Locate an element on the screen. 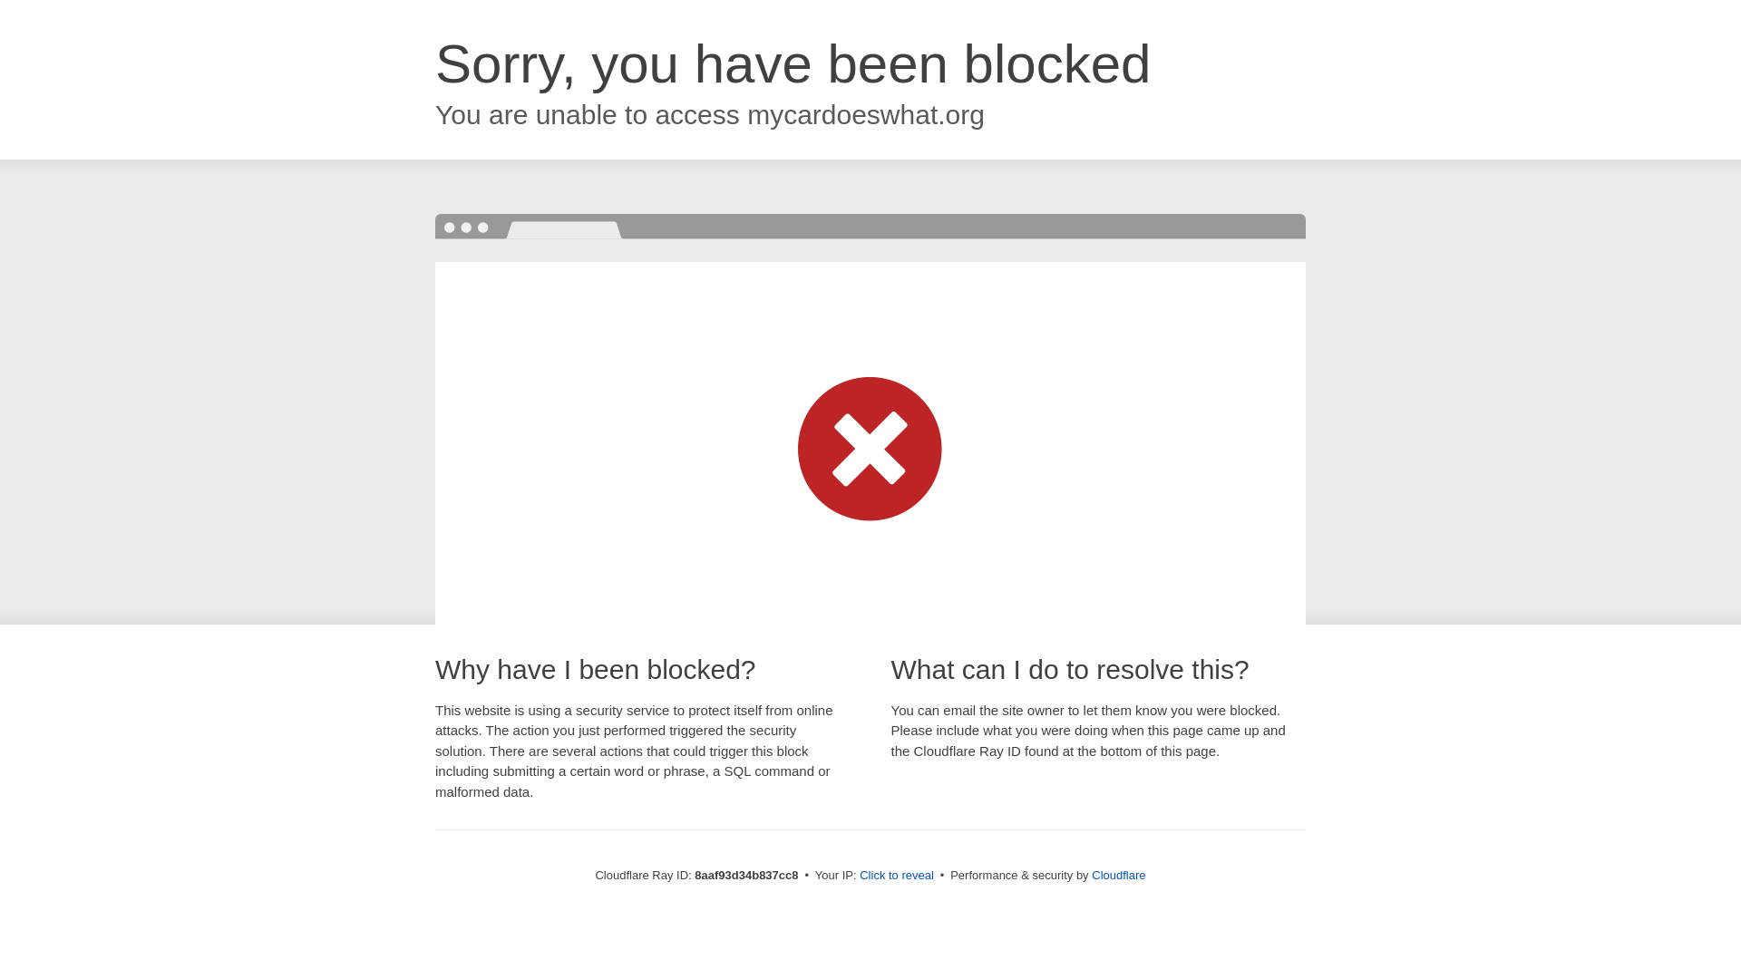 The width and height of the screenshot is (1741, 979). Click to reveal is located at coordinates (896, 876).